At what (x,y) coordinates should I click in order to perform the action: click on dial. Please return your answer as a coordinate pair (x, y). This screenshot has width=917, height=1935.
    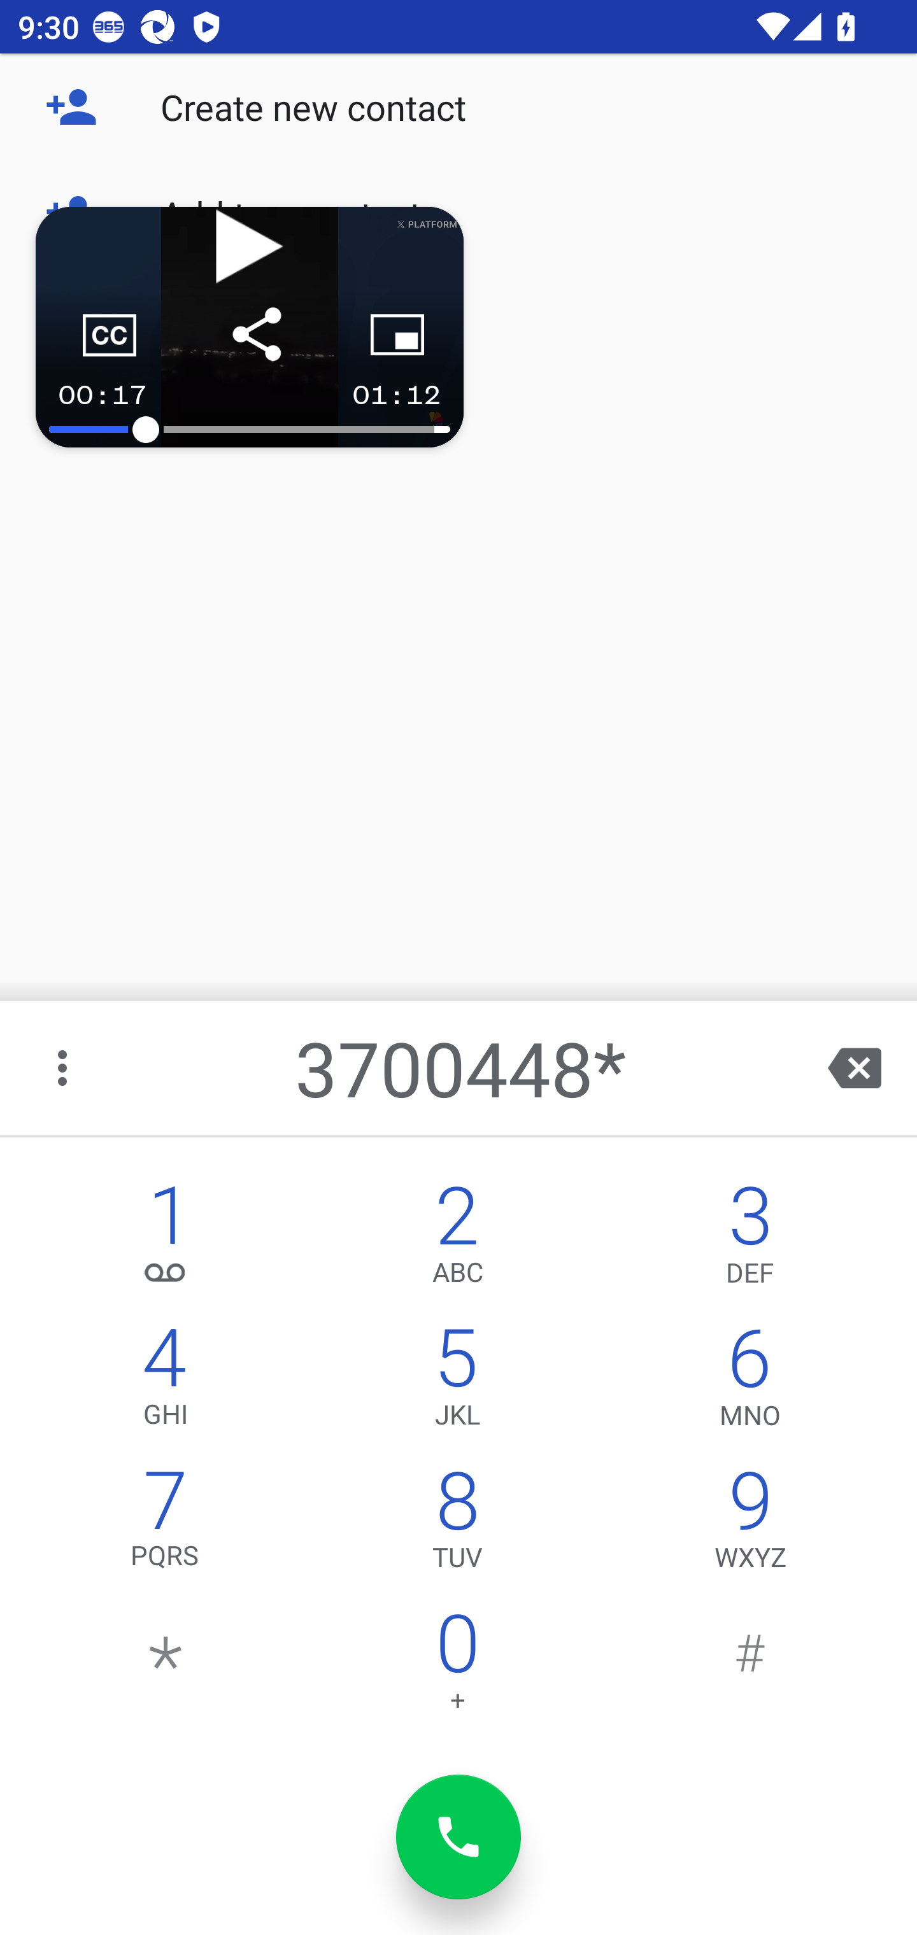
    Looking at the image, I should click on (458, 1837).